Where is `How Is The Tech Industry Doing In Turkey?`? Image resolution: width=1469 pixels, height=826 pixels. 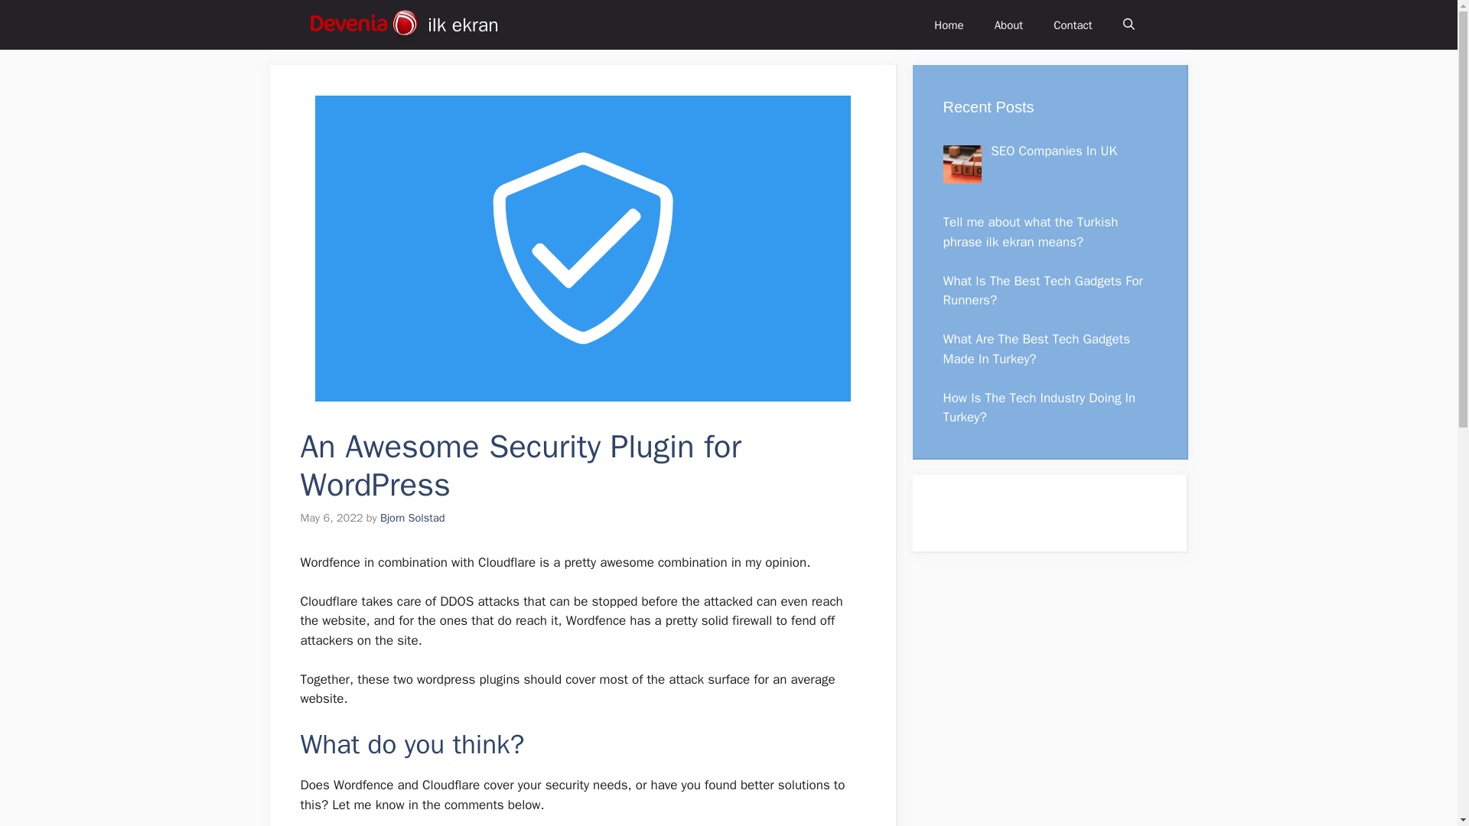
How Is The Tech Industry Doing In Turkey? is located at coordinates (1039, 408).